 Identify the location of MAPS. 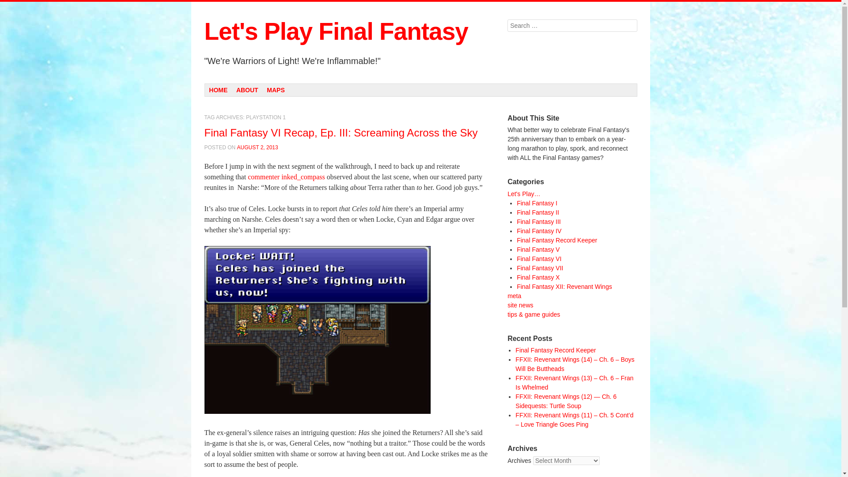
(276, 90).